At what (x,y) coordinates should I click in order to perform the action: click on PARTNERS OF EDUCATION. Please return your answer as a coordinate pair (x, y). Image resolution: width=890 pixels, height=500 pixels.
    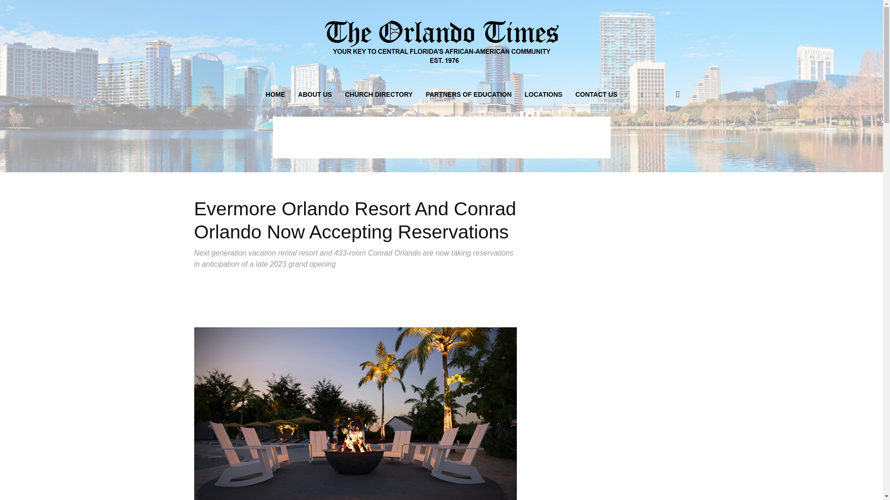
    Looking at the image, I should click on (468, 94).